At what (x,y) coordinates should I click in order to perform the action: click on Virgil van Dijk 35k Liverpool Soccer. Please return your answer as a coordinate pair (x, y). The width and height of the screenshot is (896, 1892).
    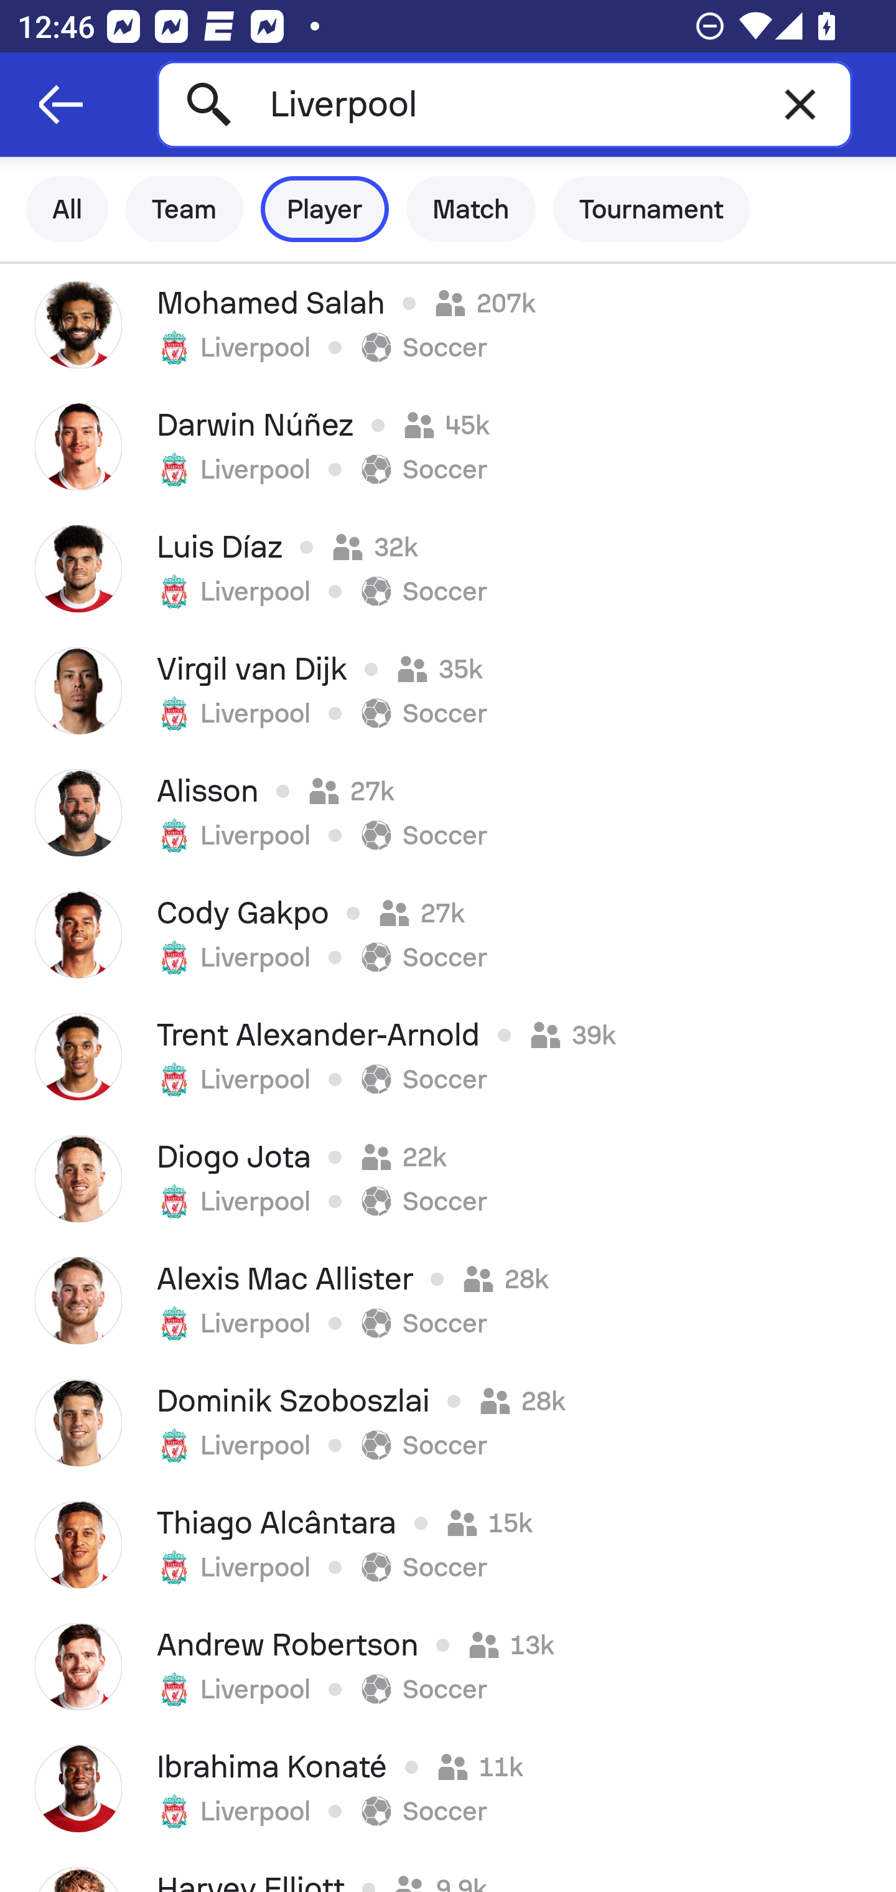
    Looking at the image, I should click on (448, 690).